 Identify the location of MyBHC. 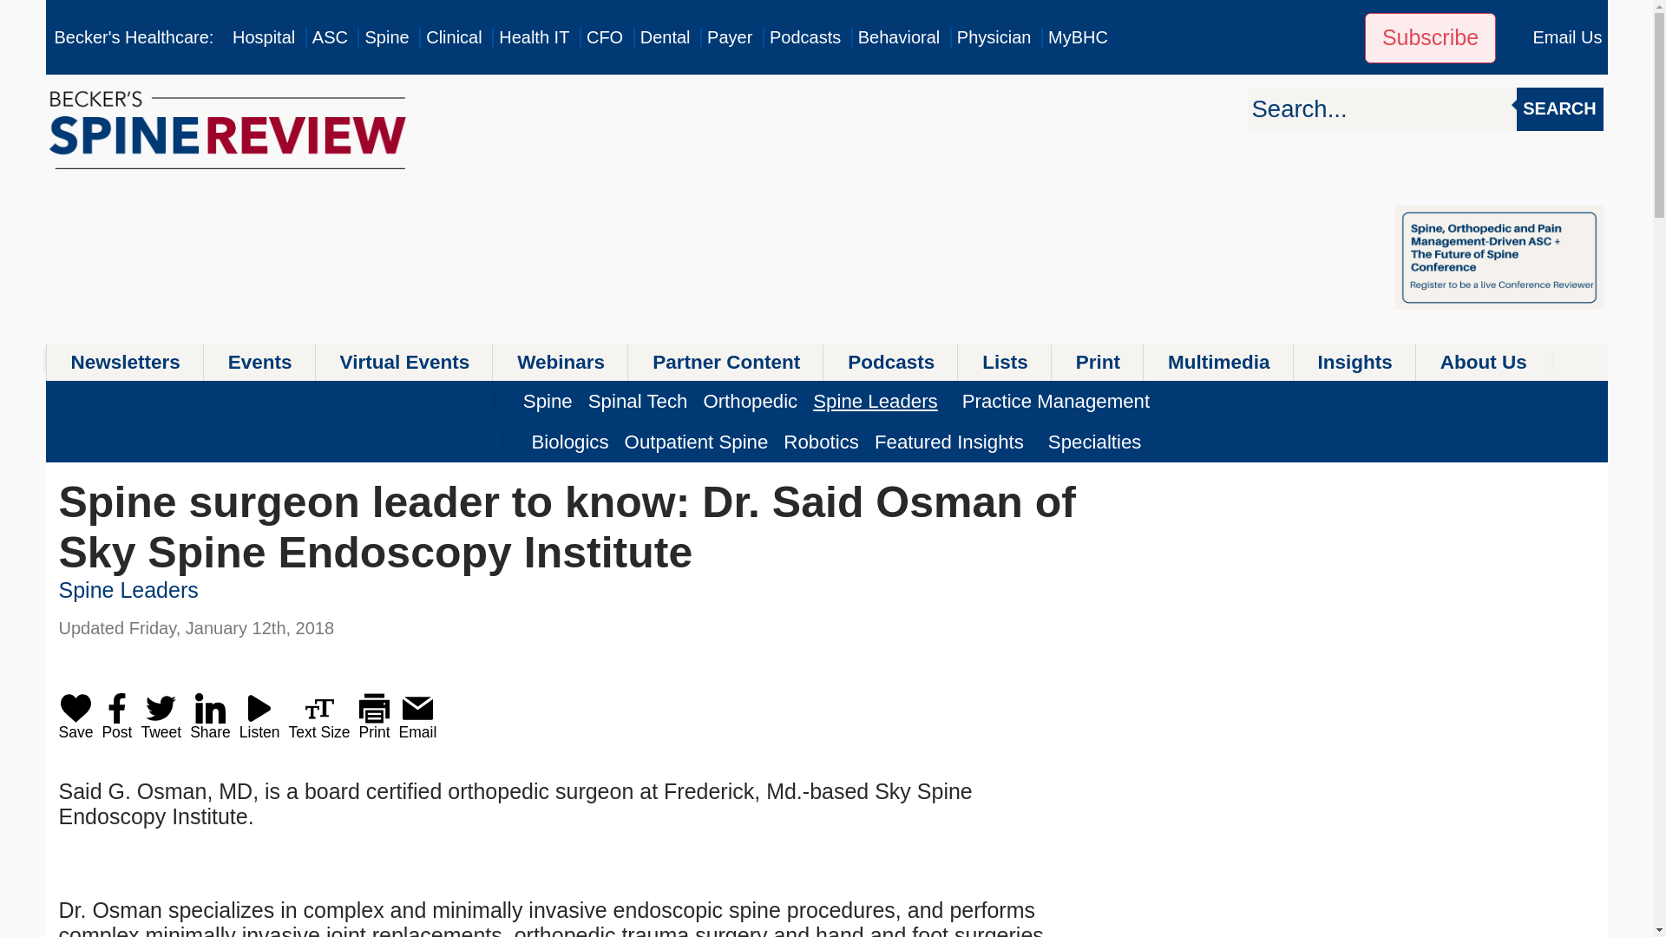
(1078, 37).